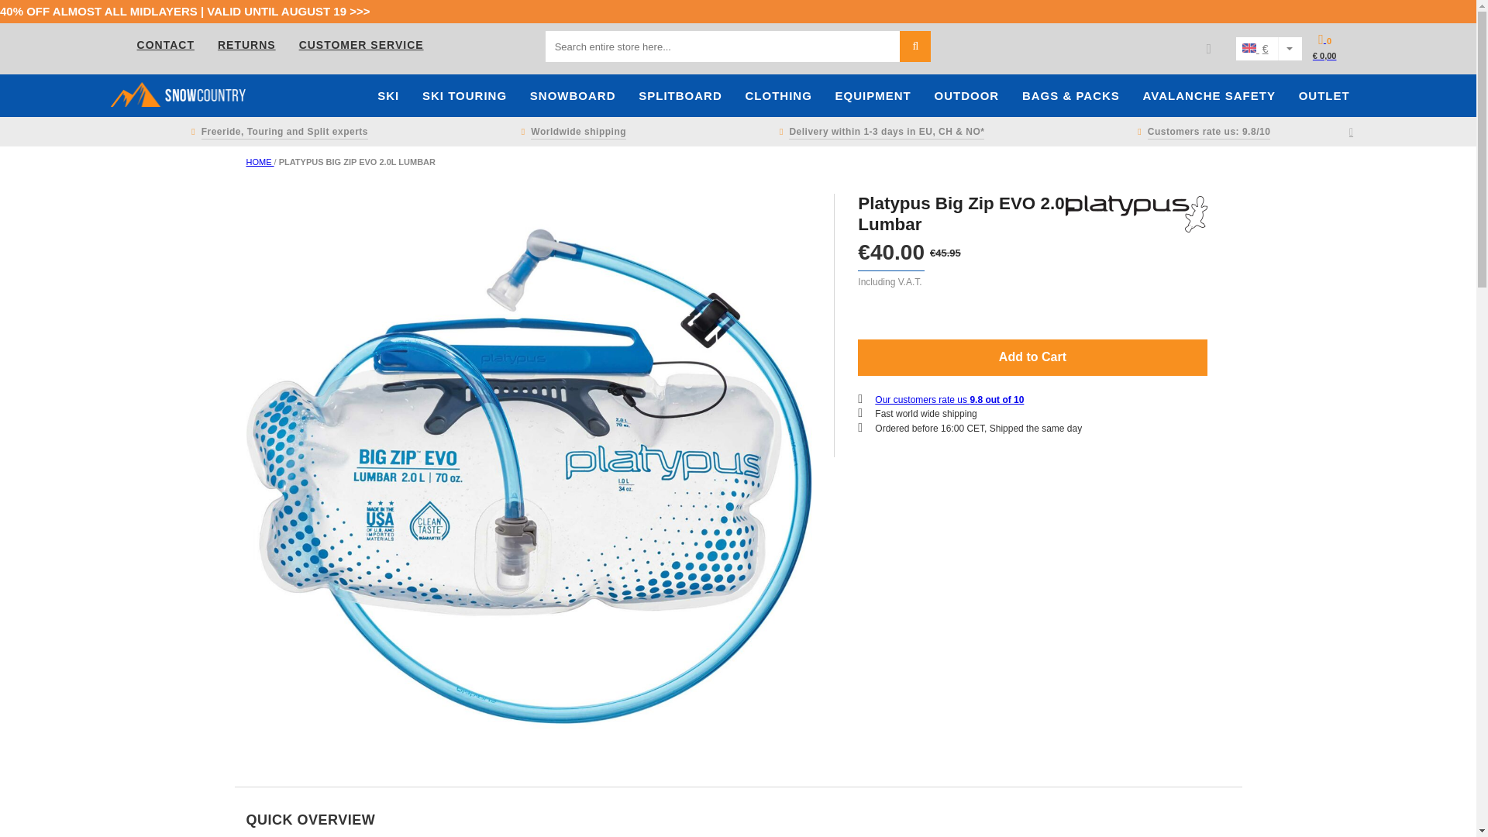 Image resolution: width=1488 pixels, height=837 pixels. What do you see at coordinates (260, 161) in the screenshot?
I see `Go to Home Page` at bounding box center [260, 161].